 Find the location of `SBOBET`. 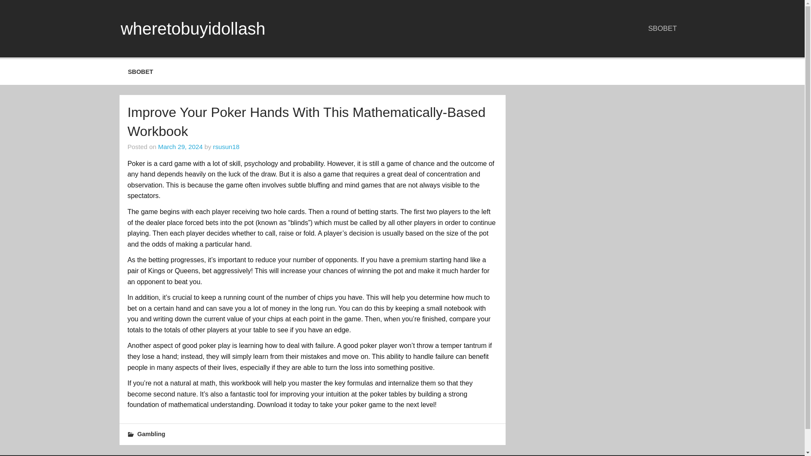

SBOBET is located at coordinates (663, 28).